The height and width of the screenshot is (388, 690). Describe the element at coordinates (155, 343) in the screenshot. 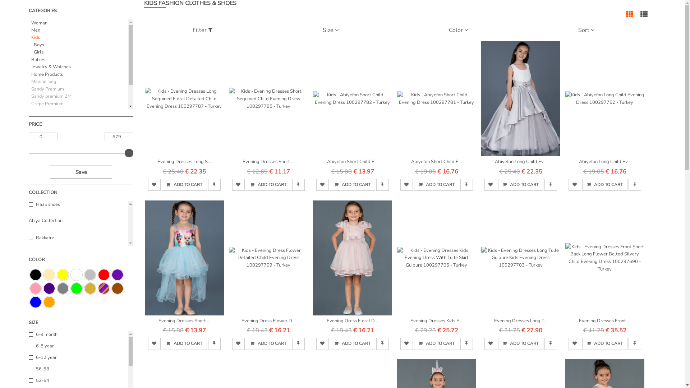

I see `favorite` at that location.